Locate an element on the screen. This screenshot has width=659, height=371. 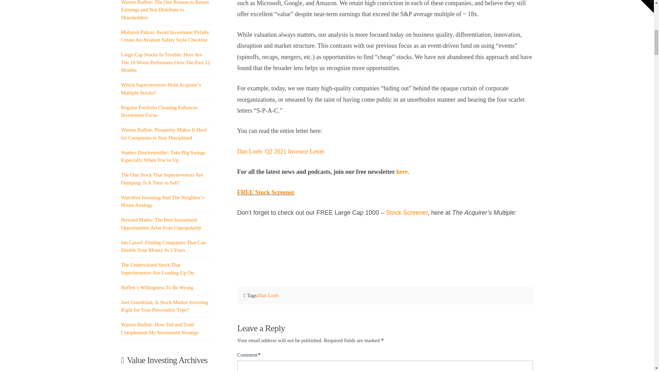
Dan Loeb is located at coordinates (268, 295).